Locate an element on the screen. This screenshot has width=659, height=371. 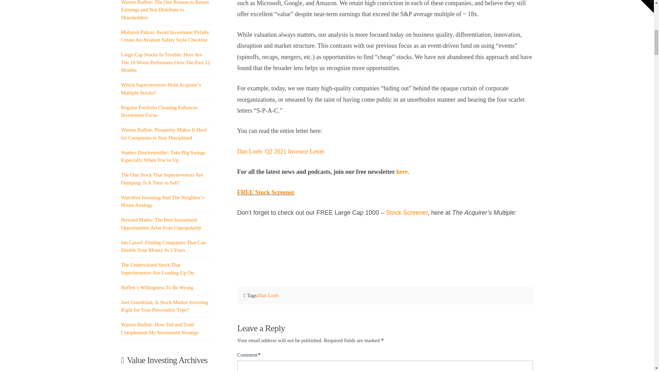
Dan Loeb is located at coordinates (268, 295).